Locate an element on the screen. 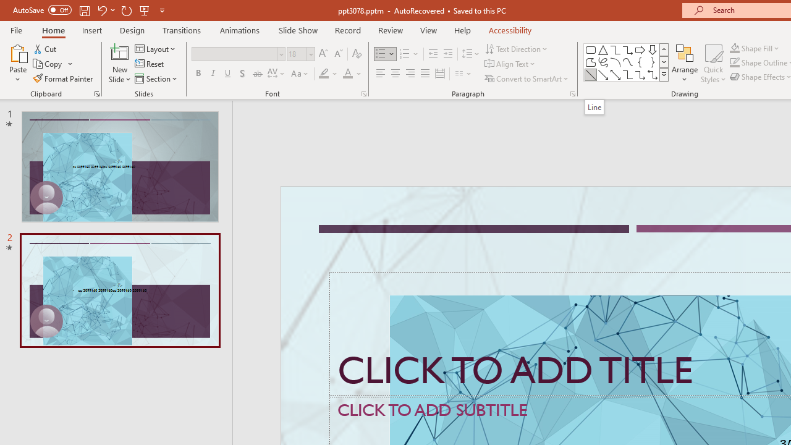 This screenshot has height=445, width=791. System is located at coordinates (6, 7).